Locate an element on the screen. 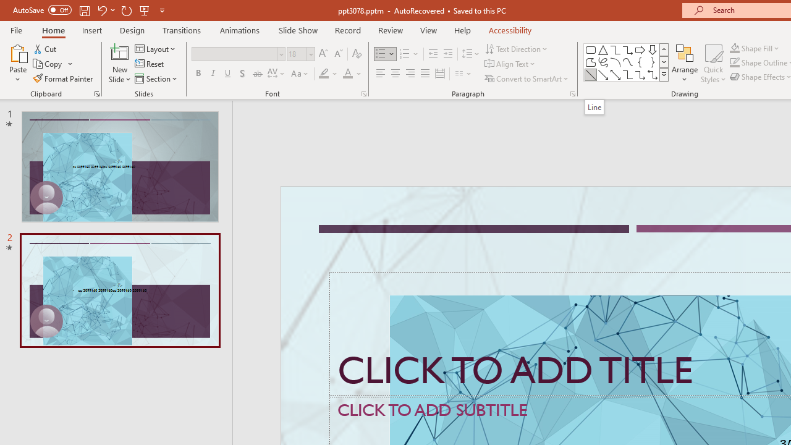 This screenshot has height=445, width=791. System is located at coordinates (6, 7).